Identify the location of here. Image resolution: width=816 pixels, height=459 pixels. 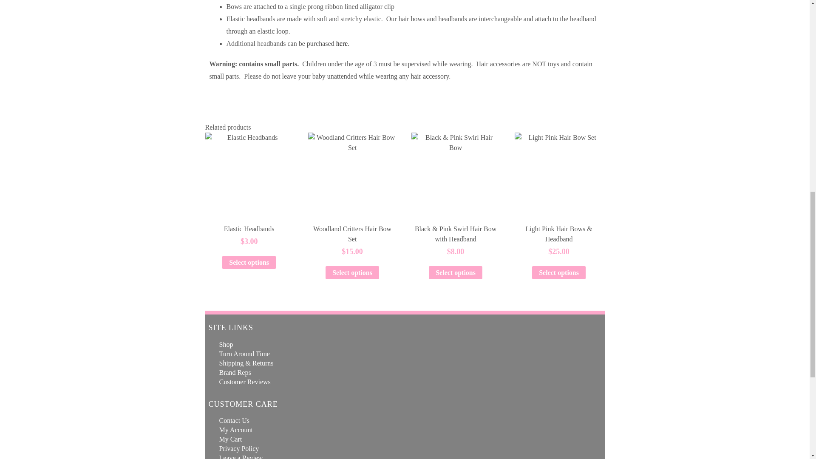
(342, 43).